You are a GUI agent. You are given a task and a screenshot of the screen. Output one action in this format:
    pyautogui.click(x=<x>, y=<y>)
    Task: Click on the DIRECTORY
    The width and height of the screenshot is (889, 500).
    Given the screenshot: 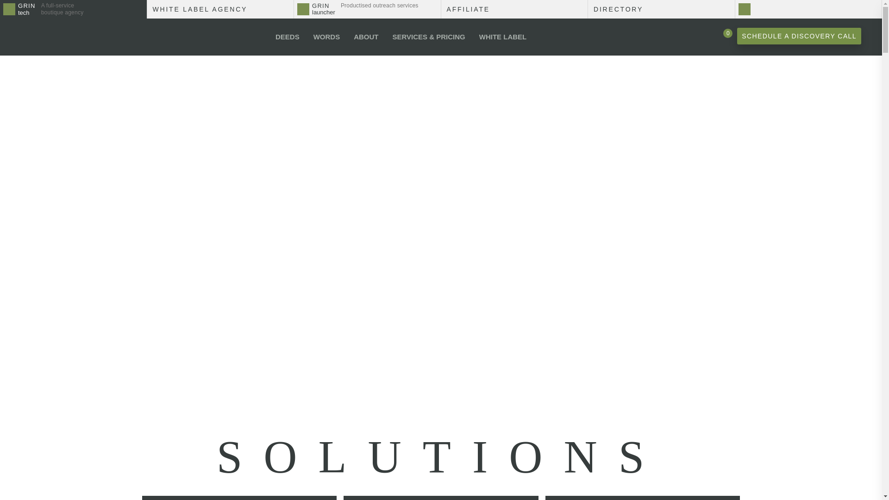 What is the action you would take?
    pyautogui.click(x=368, y=9)
    